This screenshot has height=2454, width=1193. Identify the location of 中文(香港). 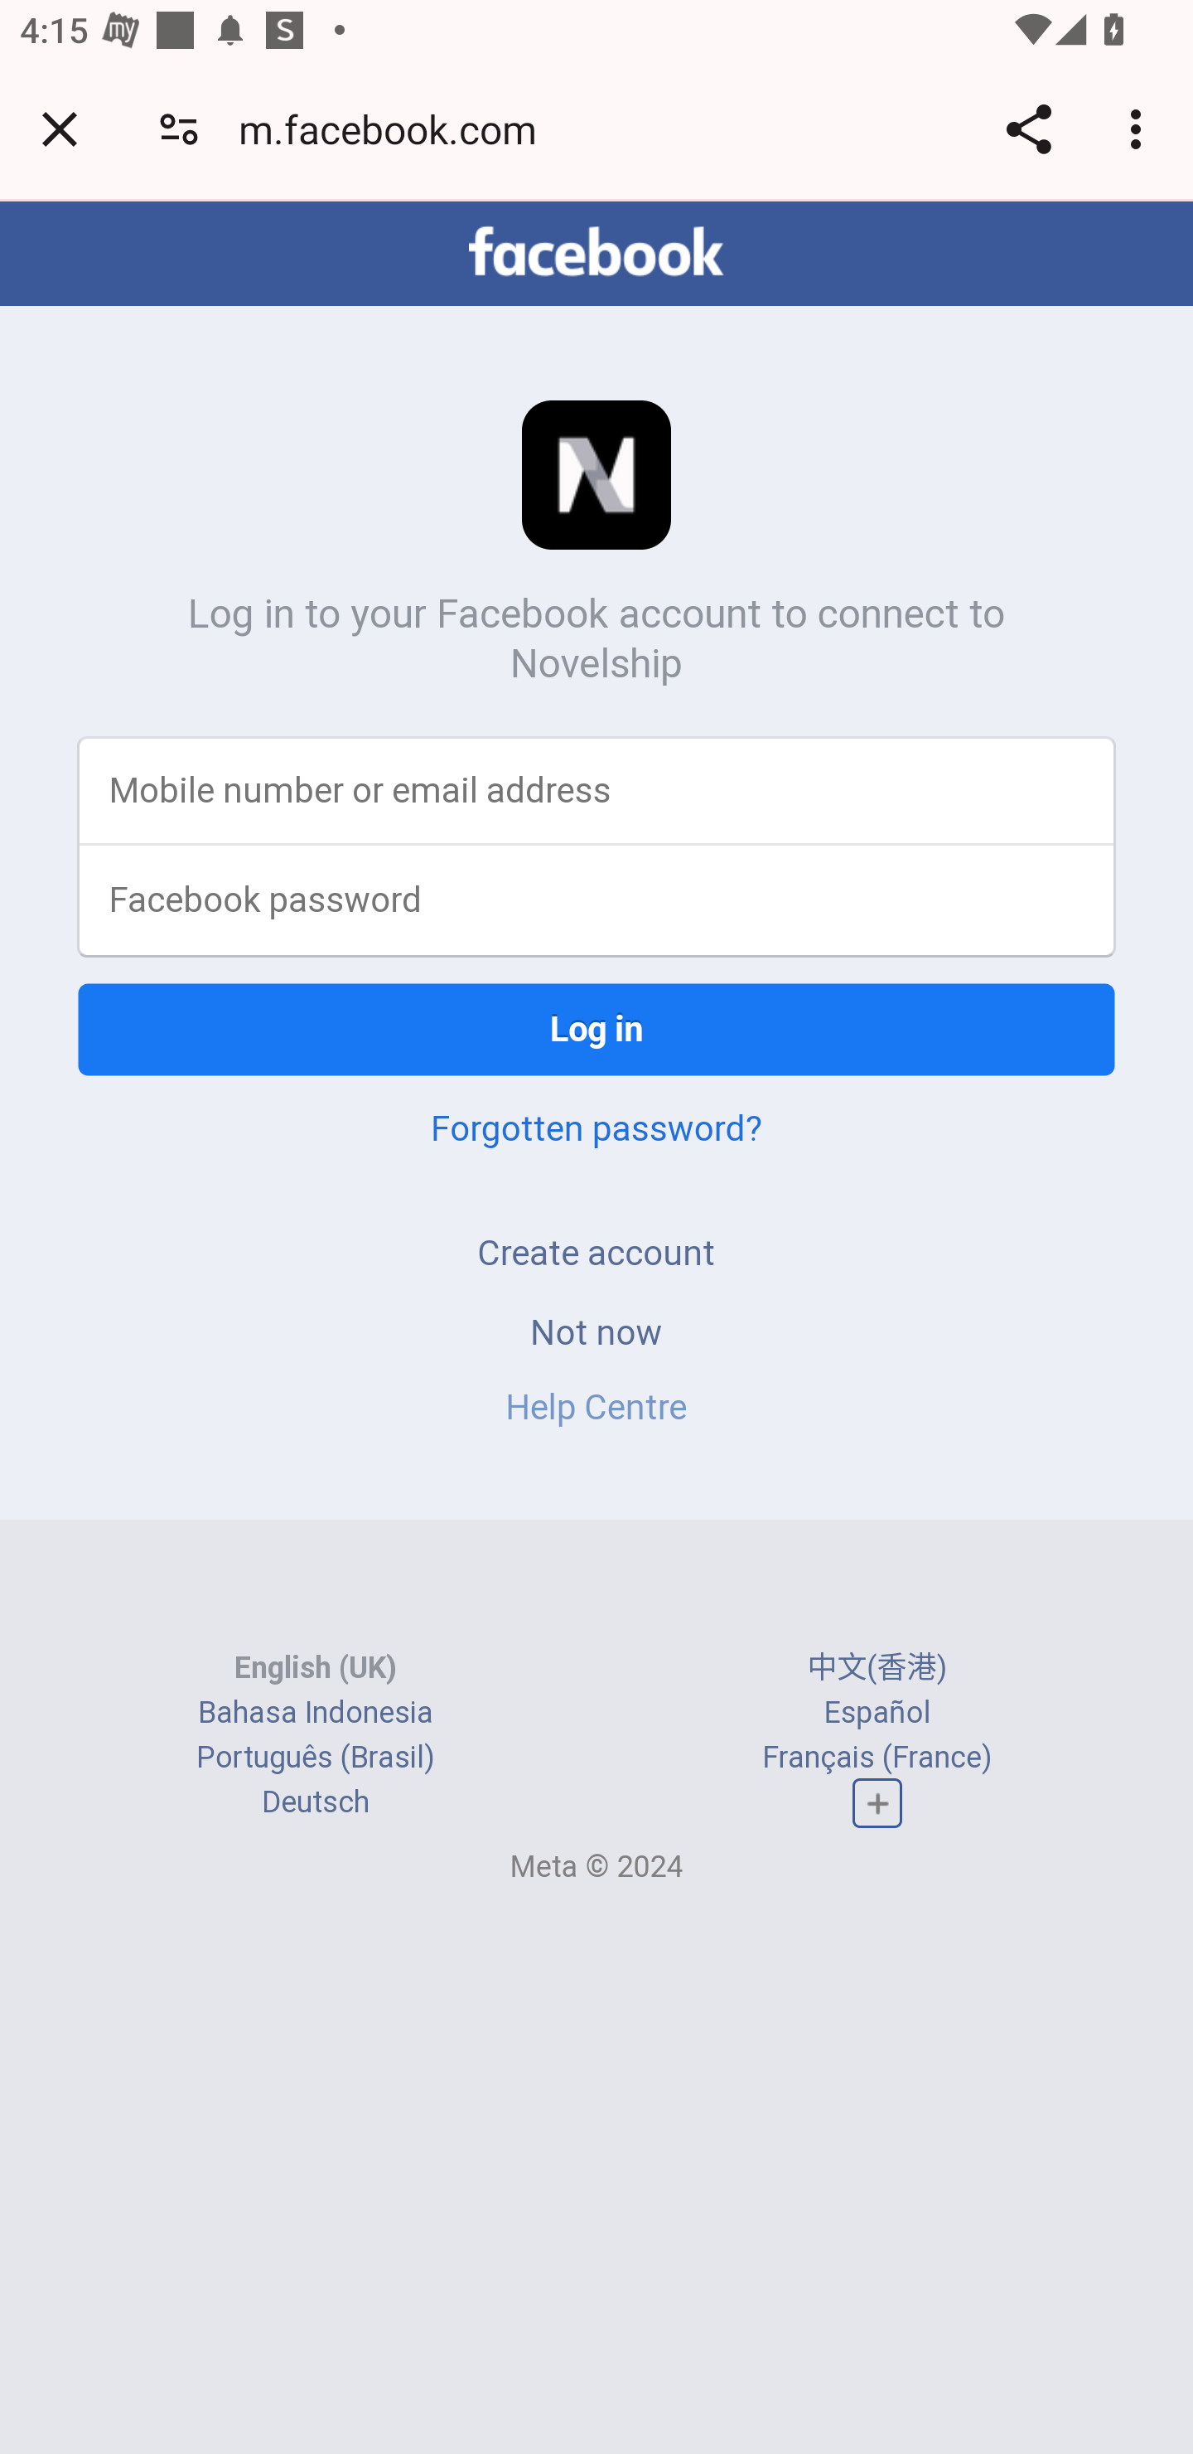
(877, 1667).